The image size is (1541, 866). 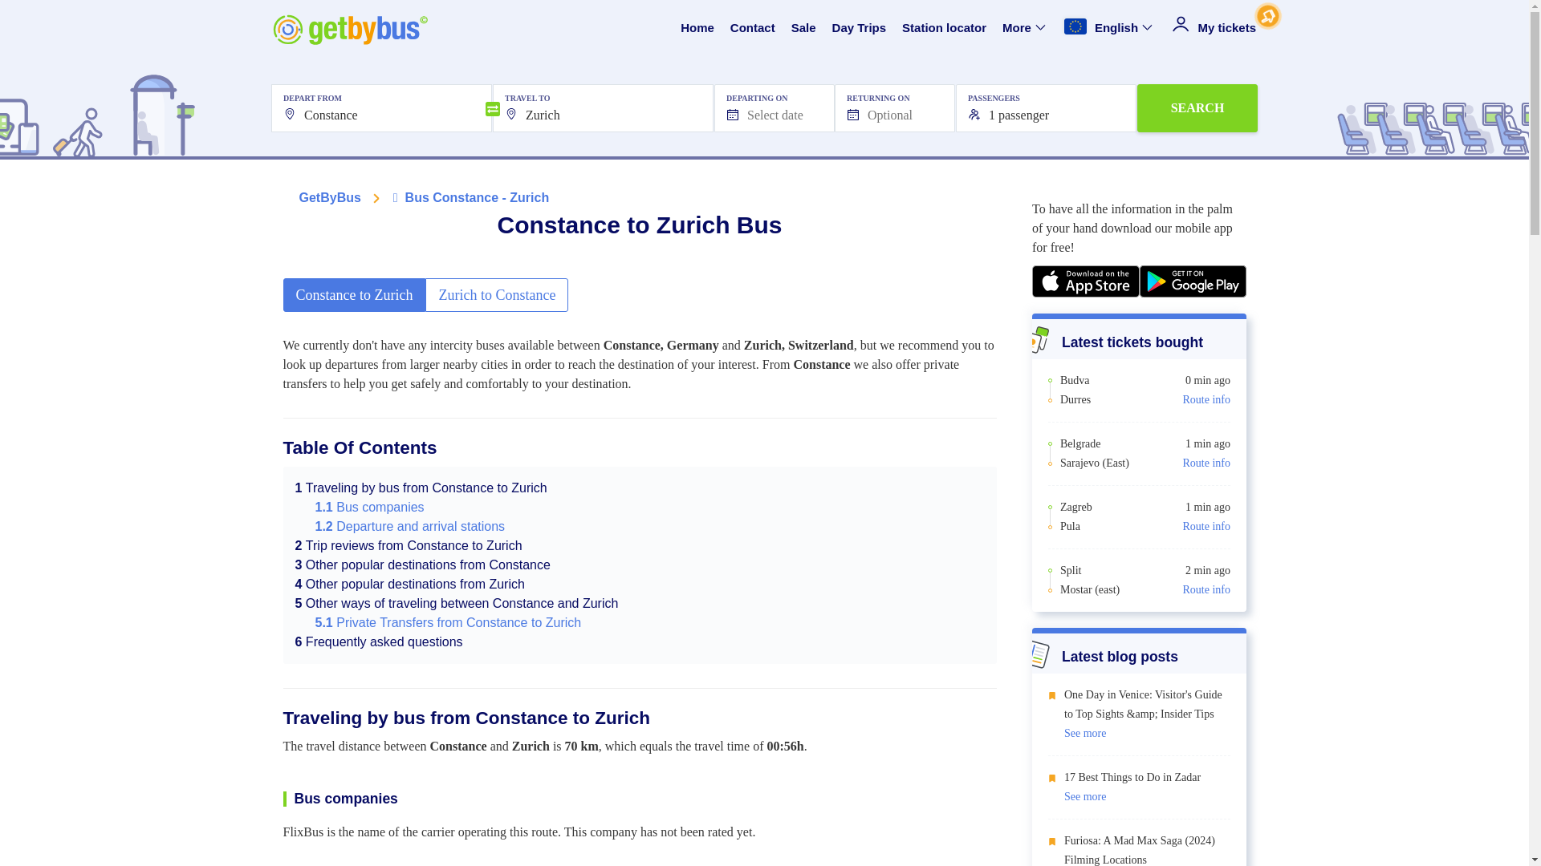 I want to click on Traveling by bus from Constance to Zurich, so click(x=421, y=488).